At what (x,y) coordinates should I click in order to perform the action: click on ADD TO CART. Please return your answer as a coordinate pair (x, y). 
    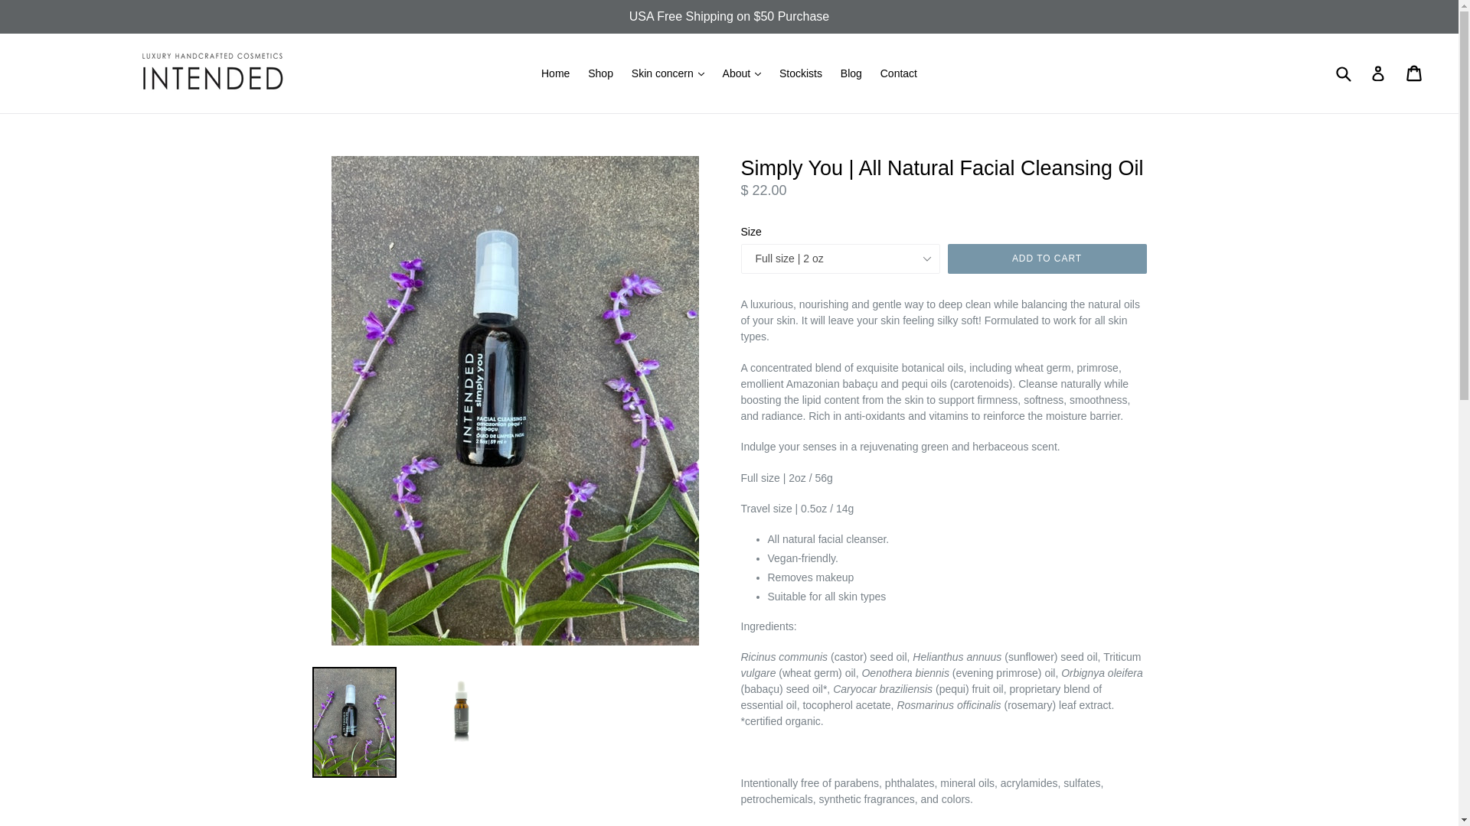
    Looking at the image, I should click on (1047, 259).